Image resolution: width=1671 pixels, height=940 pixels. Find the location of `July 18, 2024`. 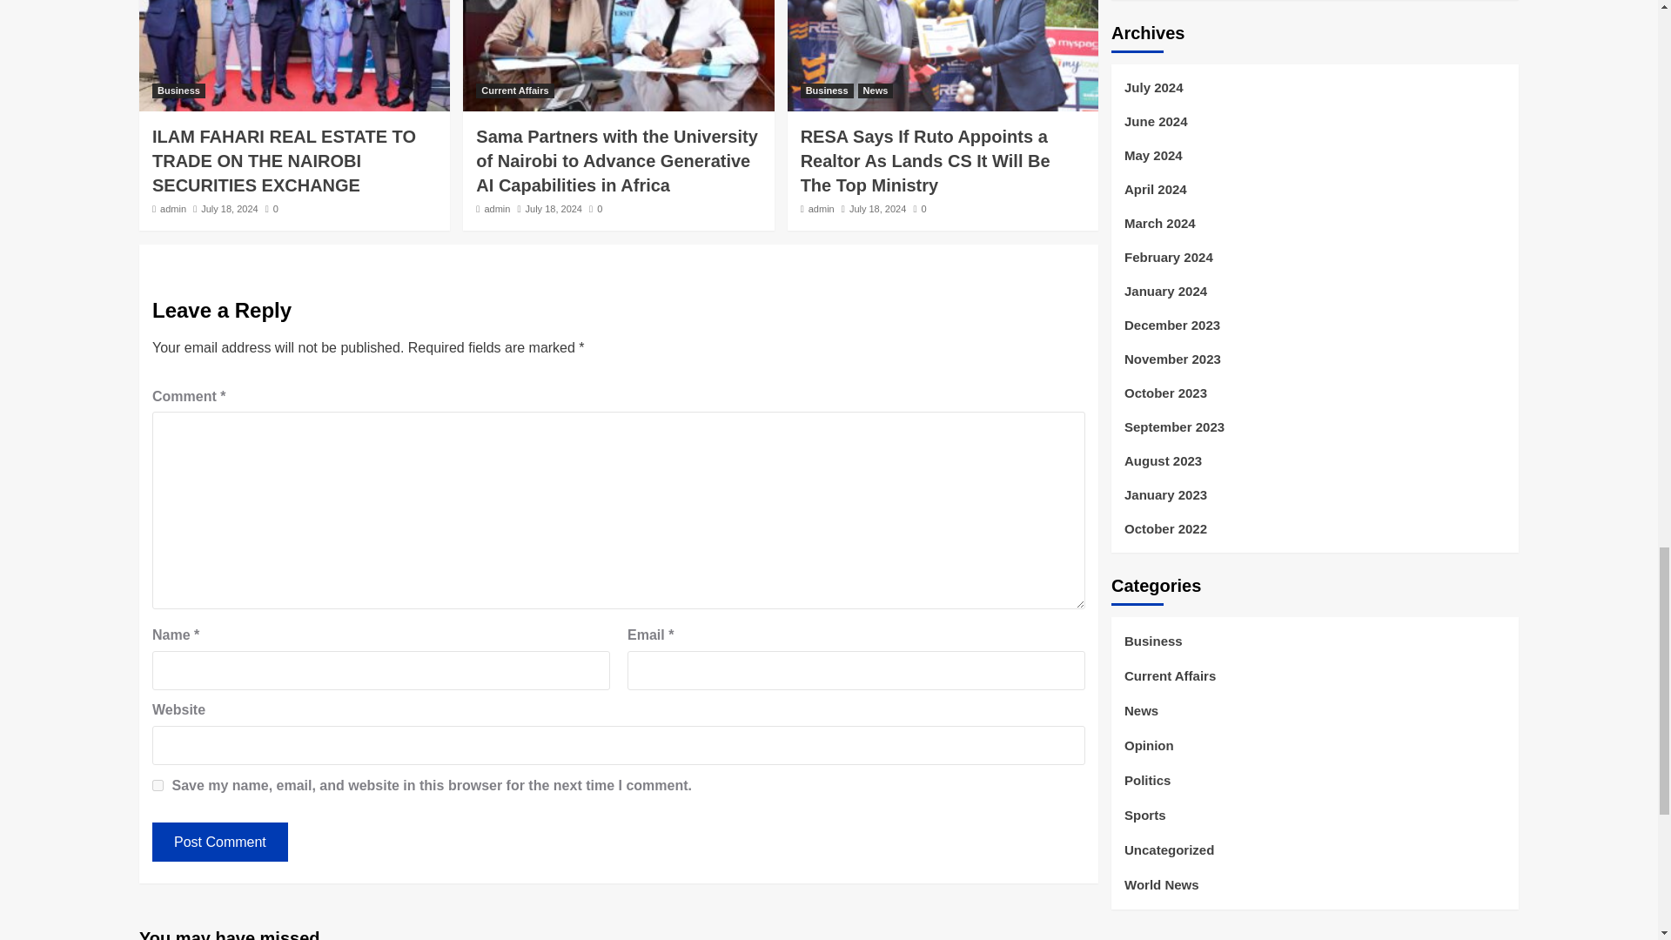

July 18, 2024 is located at coordinates (554, 209).